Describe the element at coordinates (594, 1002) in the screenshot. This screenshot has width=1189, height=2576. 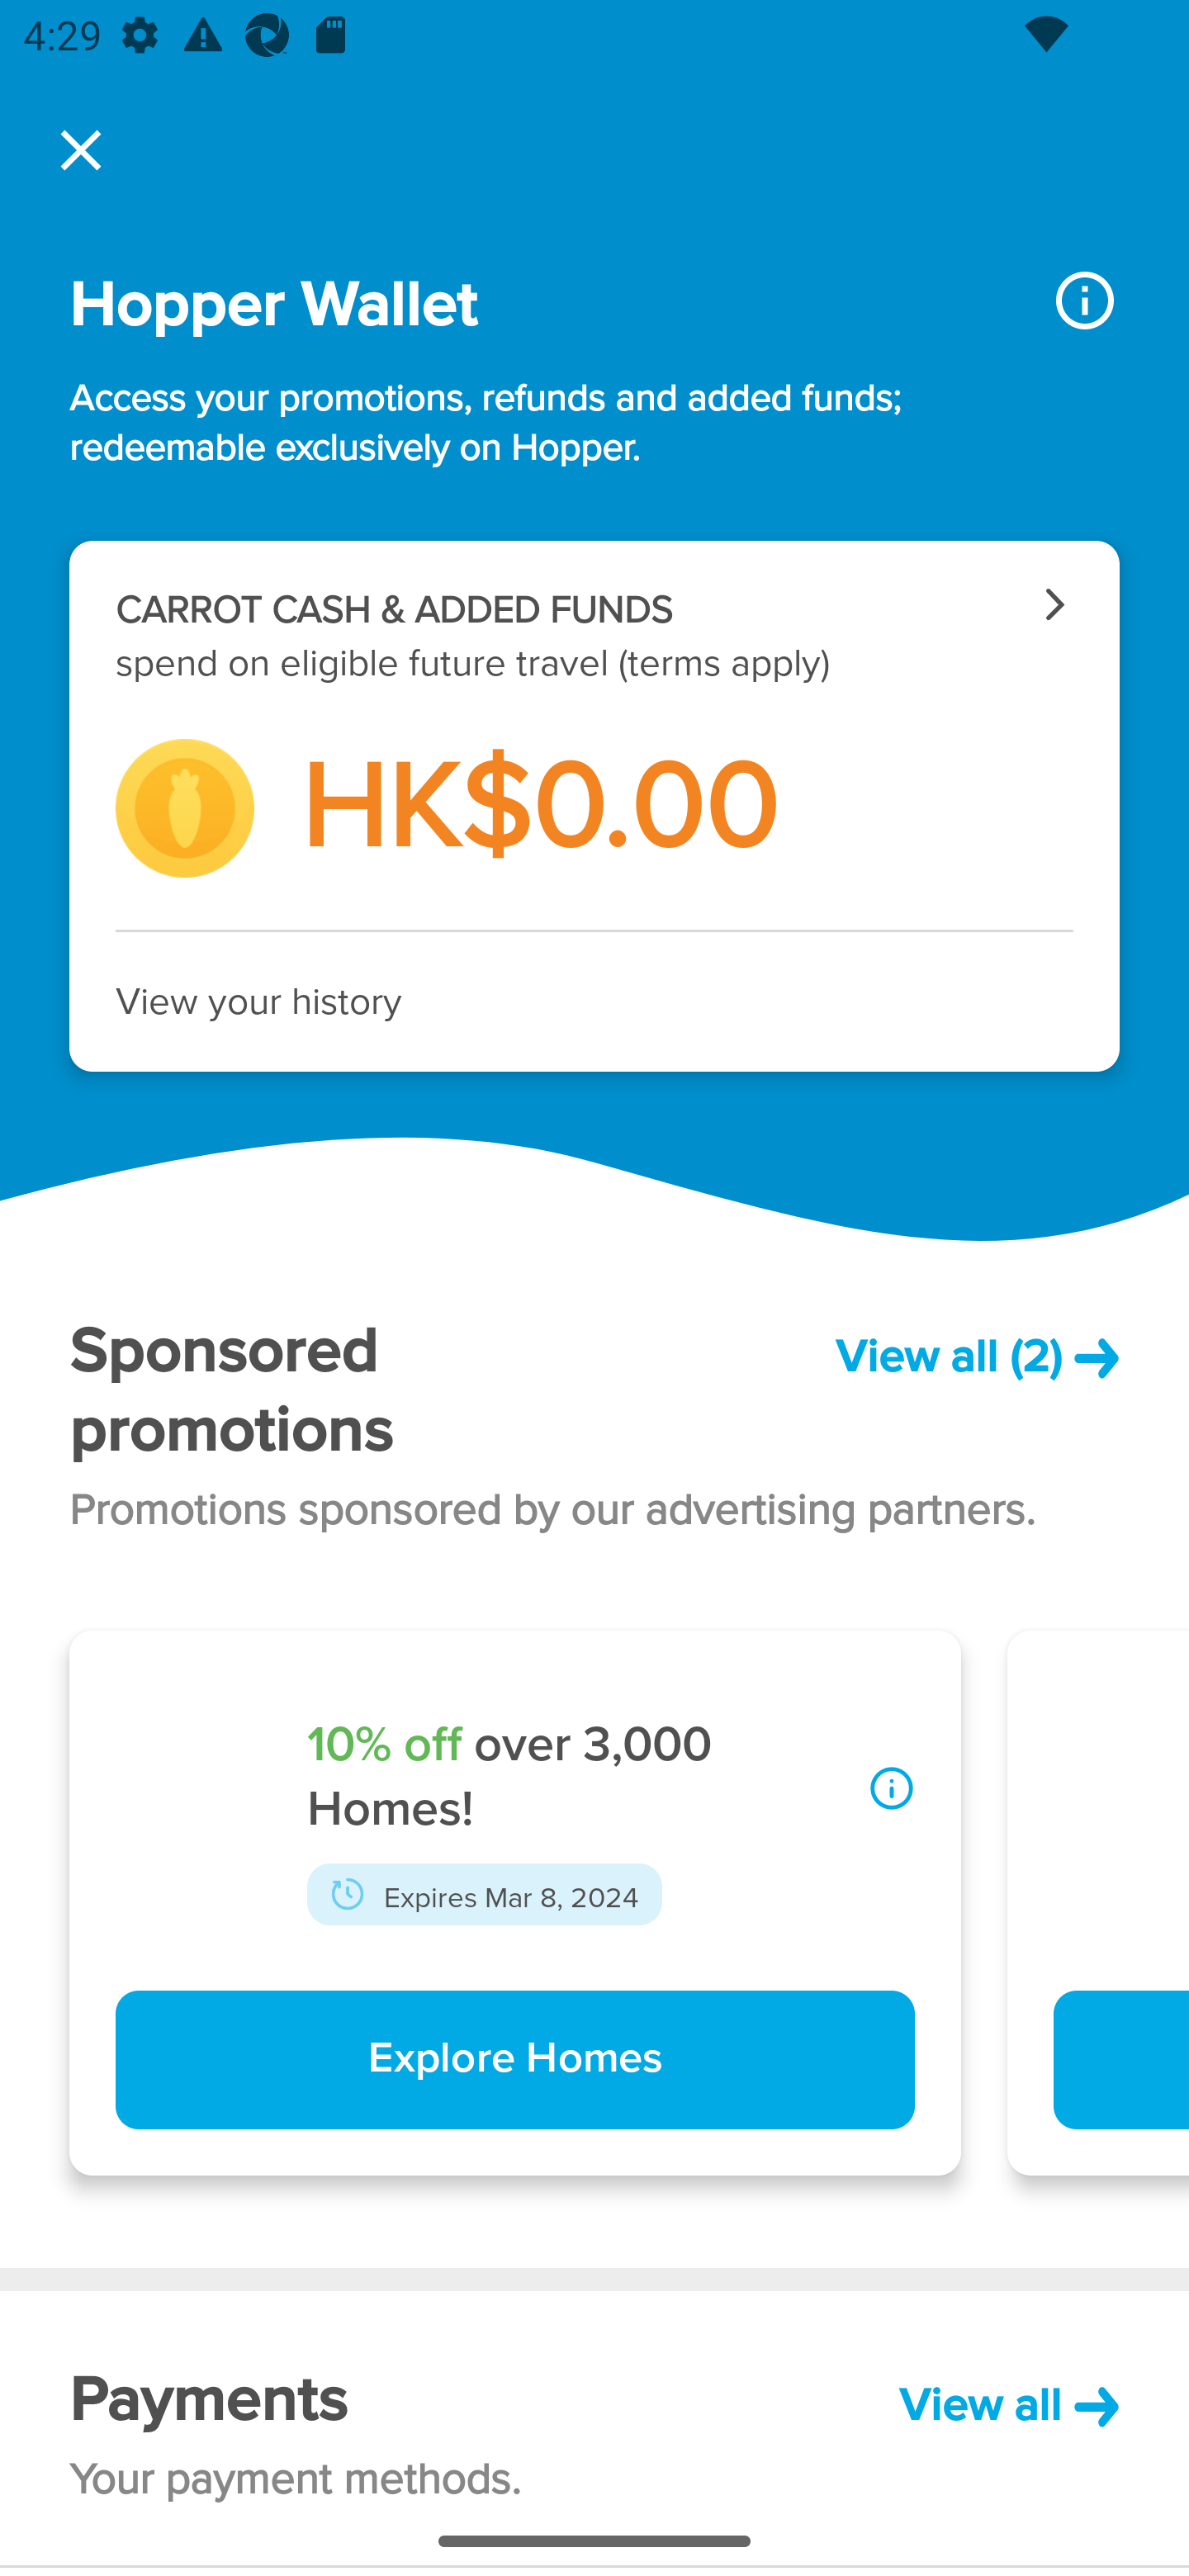
I see `‍View your history` at that location.